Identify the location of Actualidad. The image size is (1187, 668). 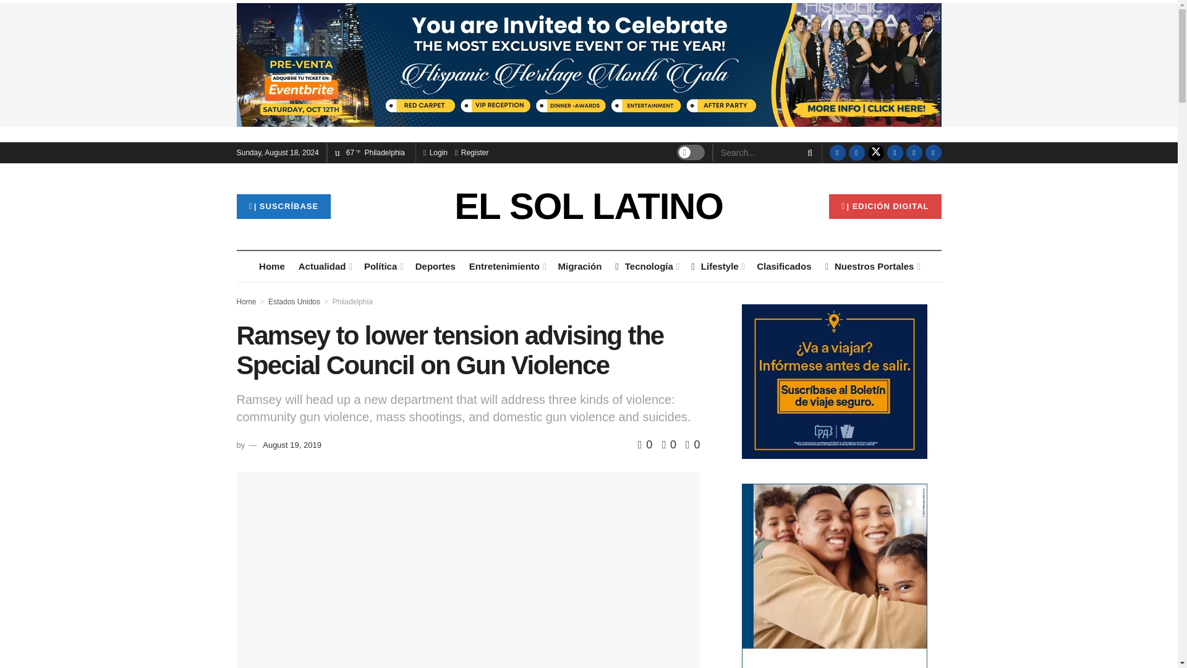
(324, 266).